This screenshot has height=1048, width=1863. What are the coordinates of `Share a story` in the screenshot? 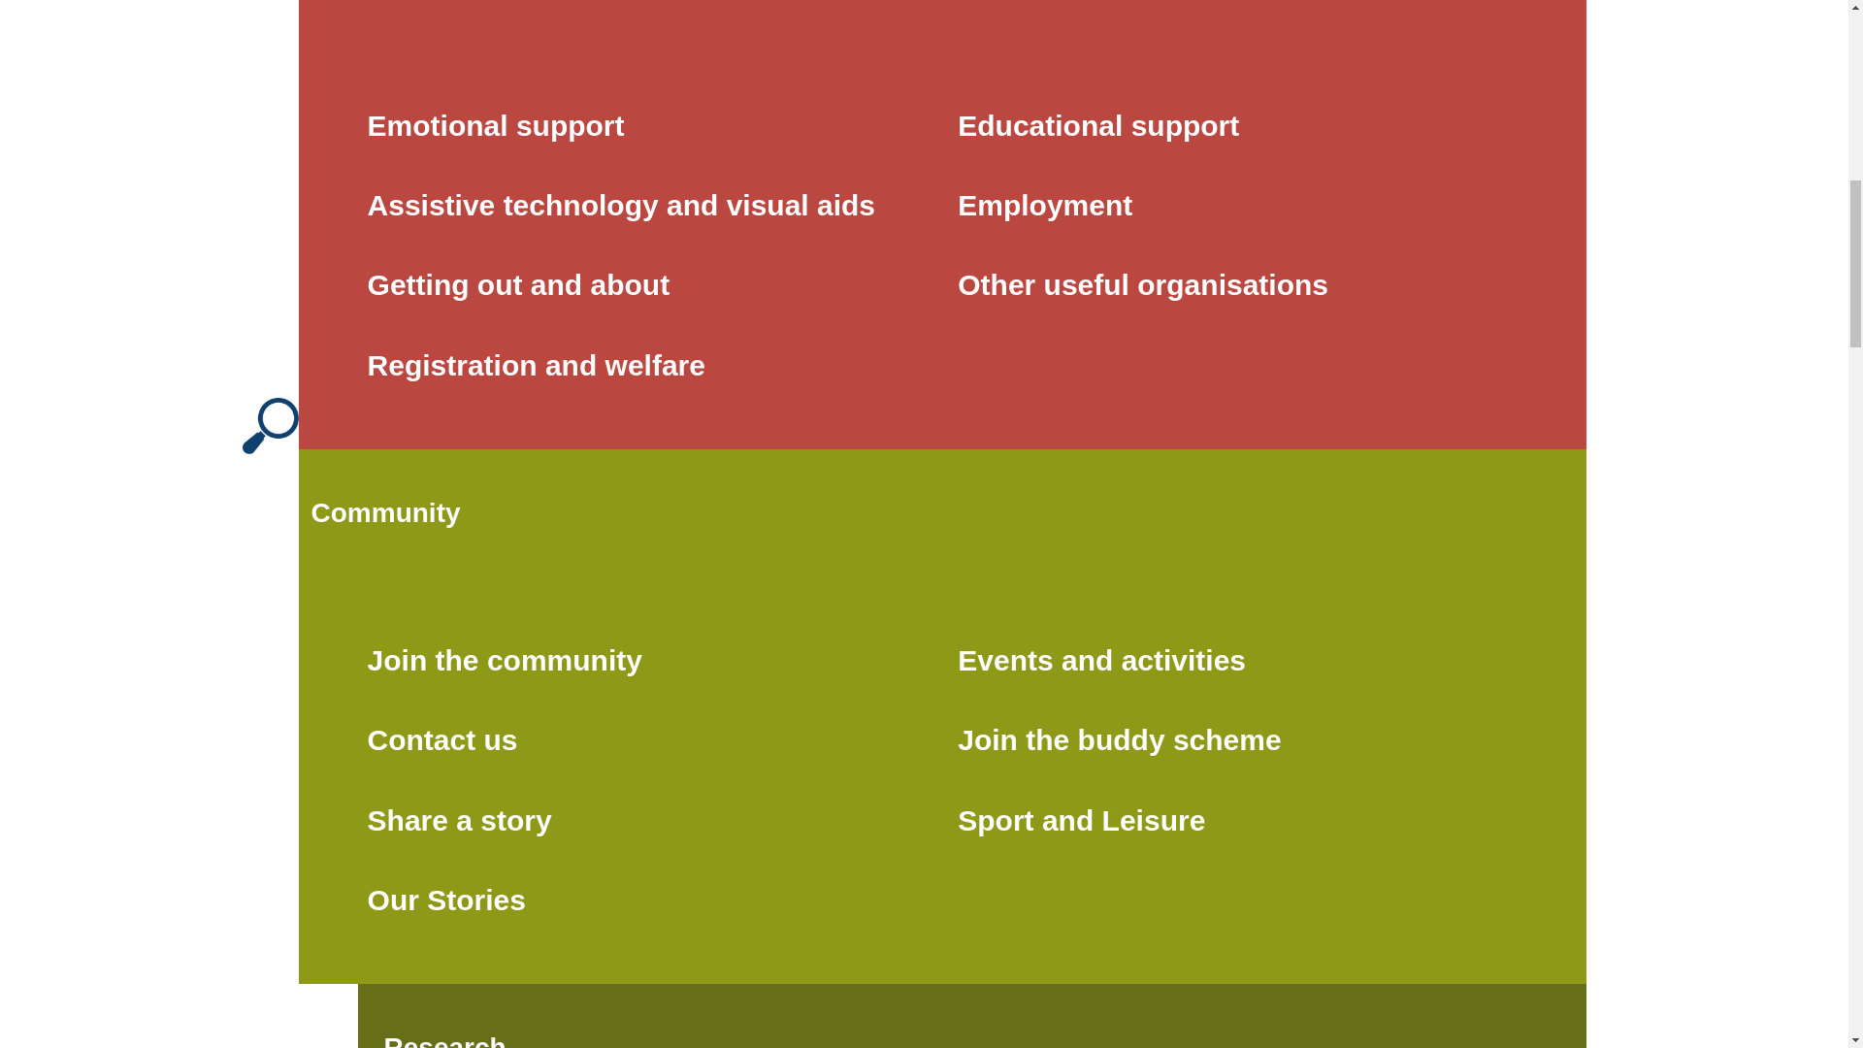 It's located at (646, 820).